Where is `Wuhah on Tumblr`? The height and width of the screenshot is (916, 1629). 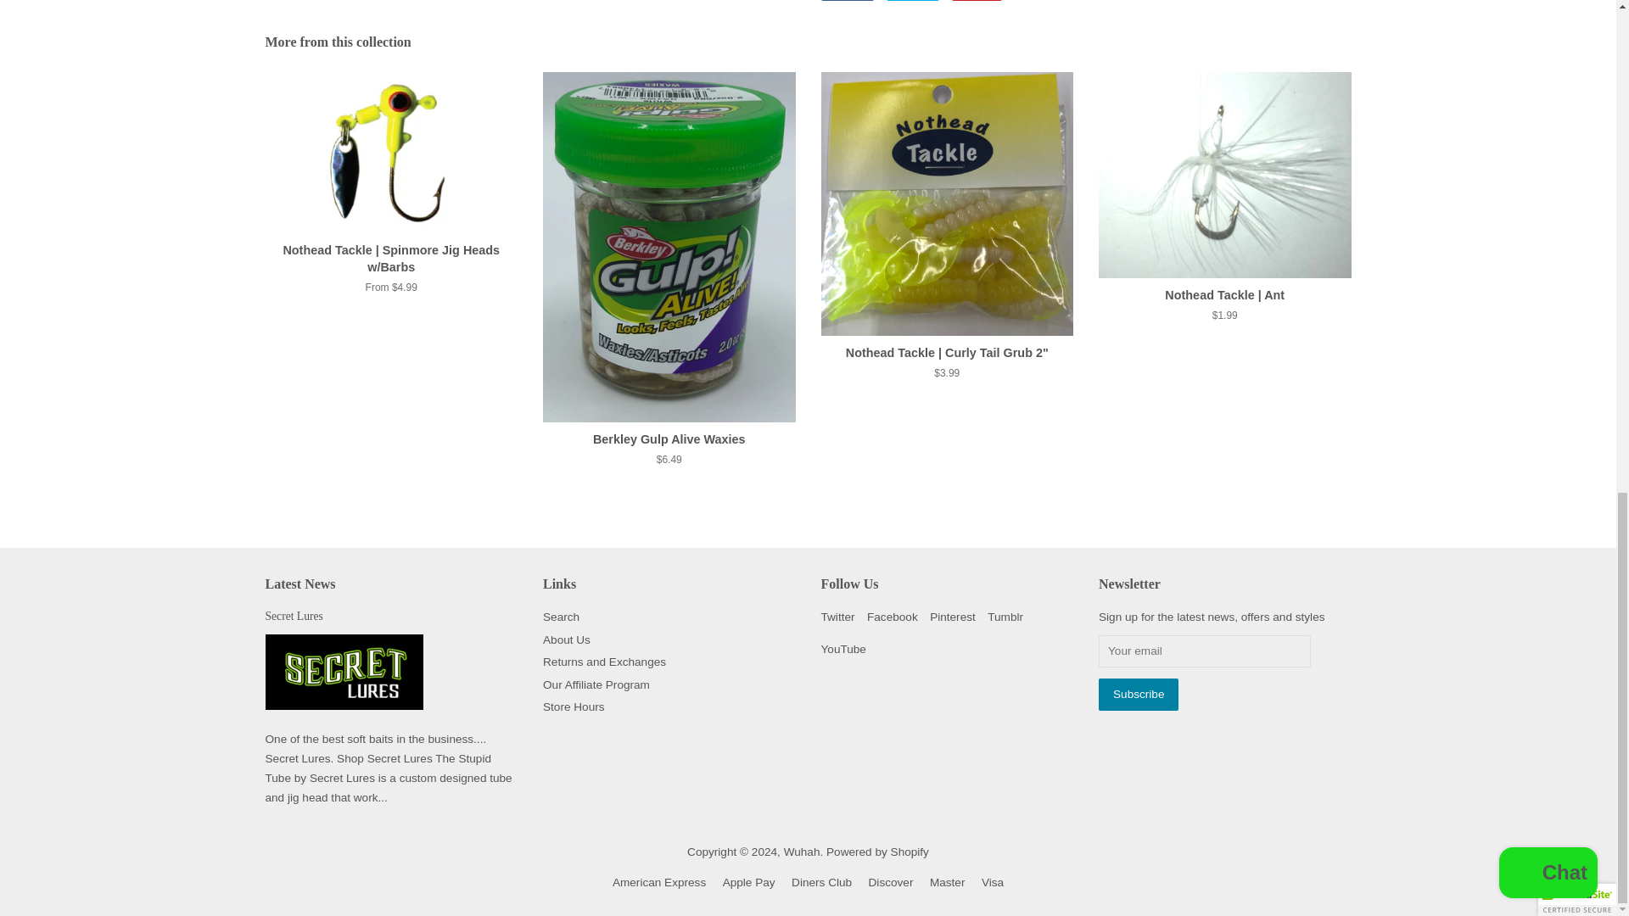 Wuhah on Tumblr is located at coordinates (1005, 617).